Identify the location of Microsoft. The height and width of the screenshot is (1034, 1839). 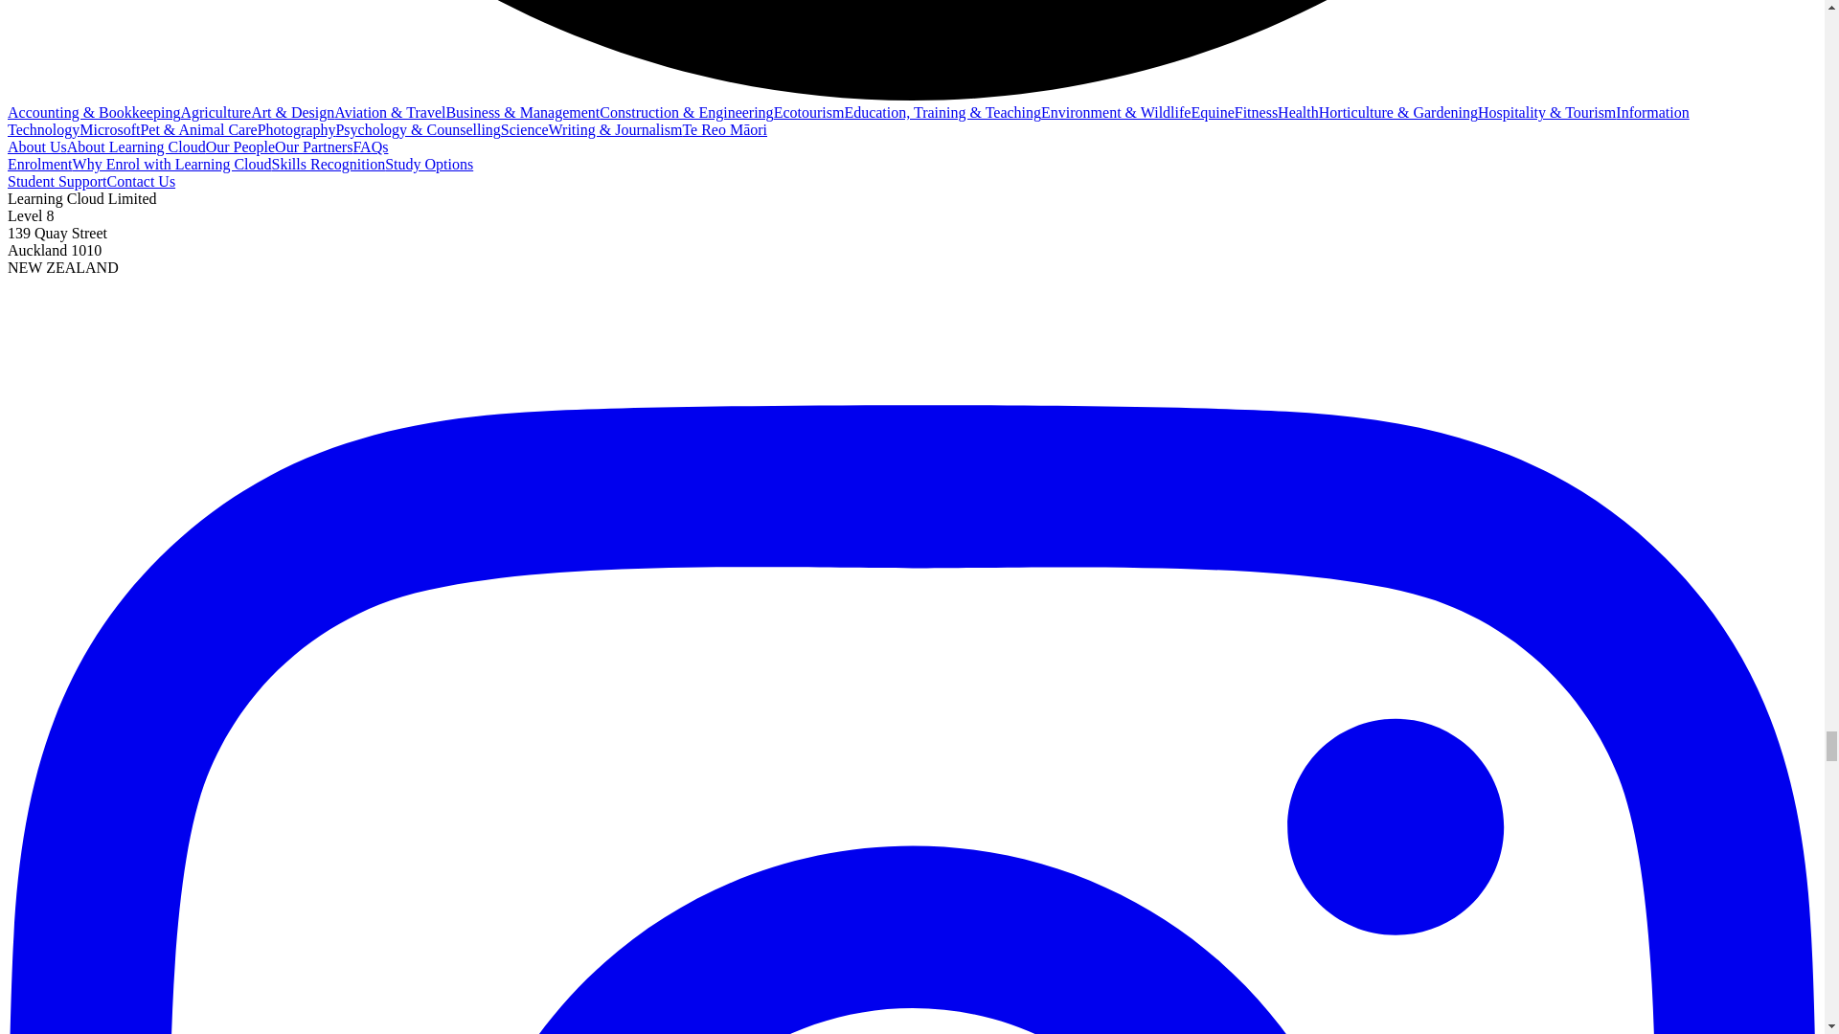
(109, 129).